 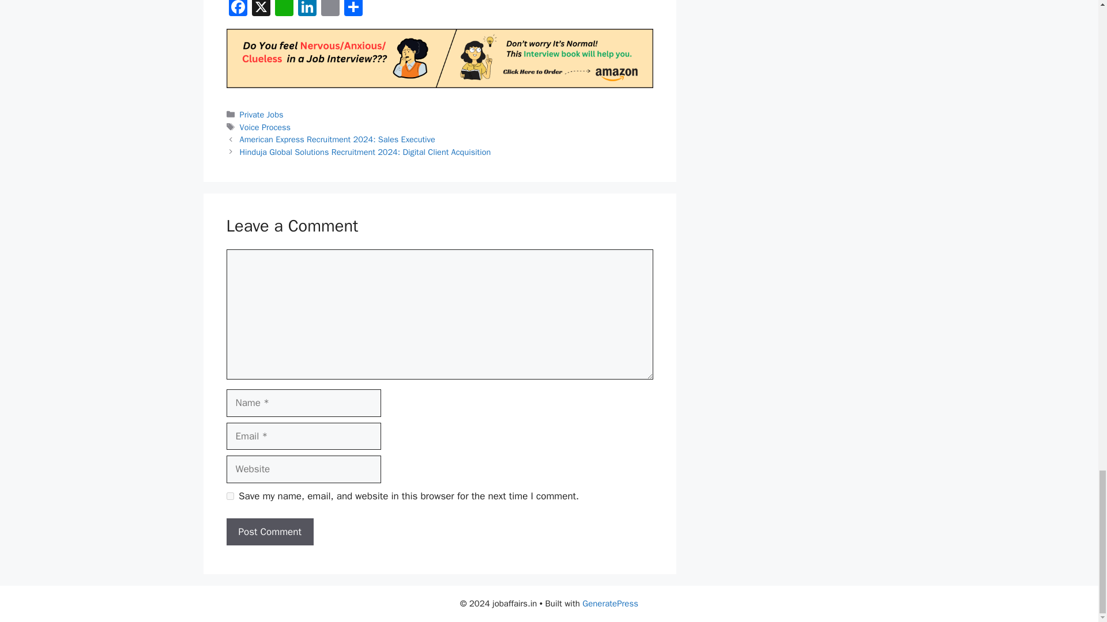 I want to click on WhatsApp, so click(x=284, y=9).